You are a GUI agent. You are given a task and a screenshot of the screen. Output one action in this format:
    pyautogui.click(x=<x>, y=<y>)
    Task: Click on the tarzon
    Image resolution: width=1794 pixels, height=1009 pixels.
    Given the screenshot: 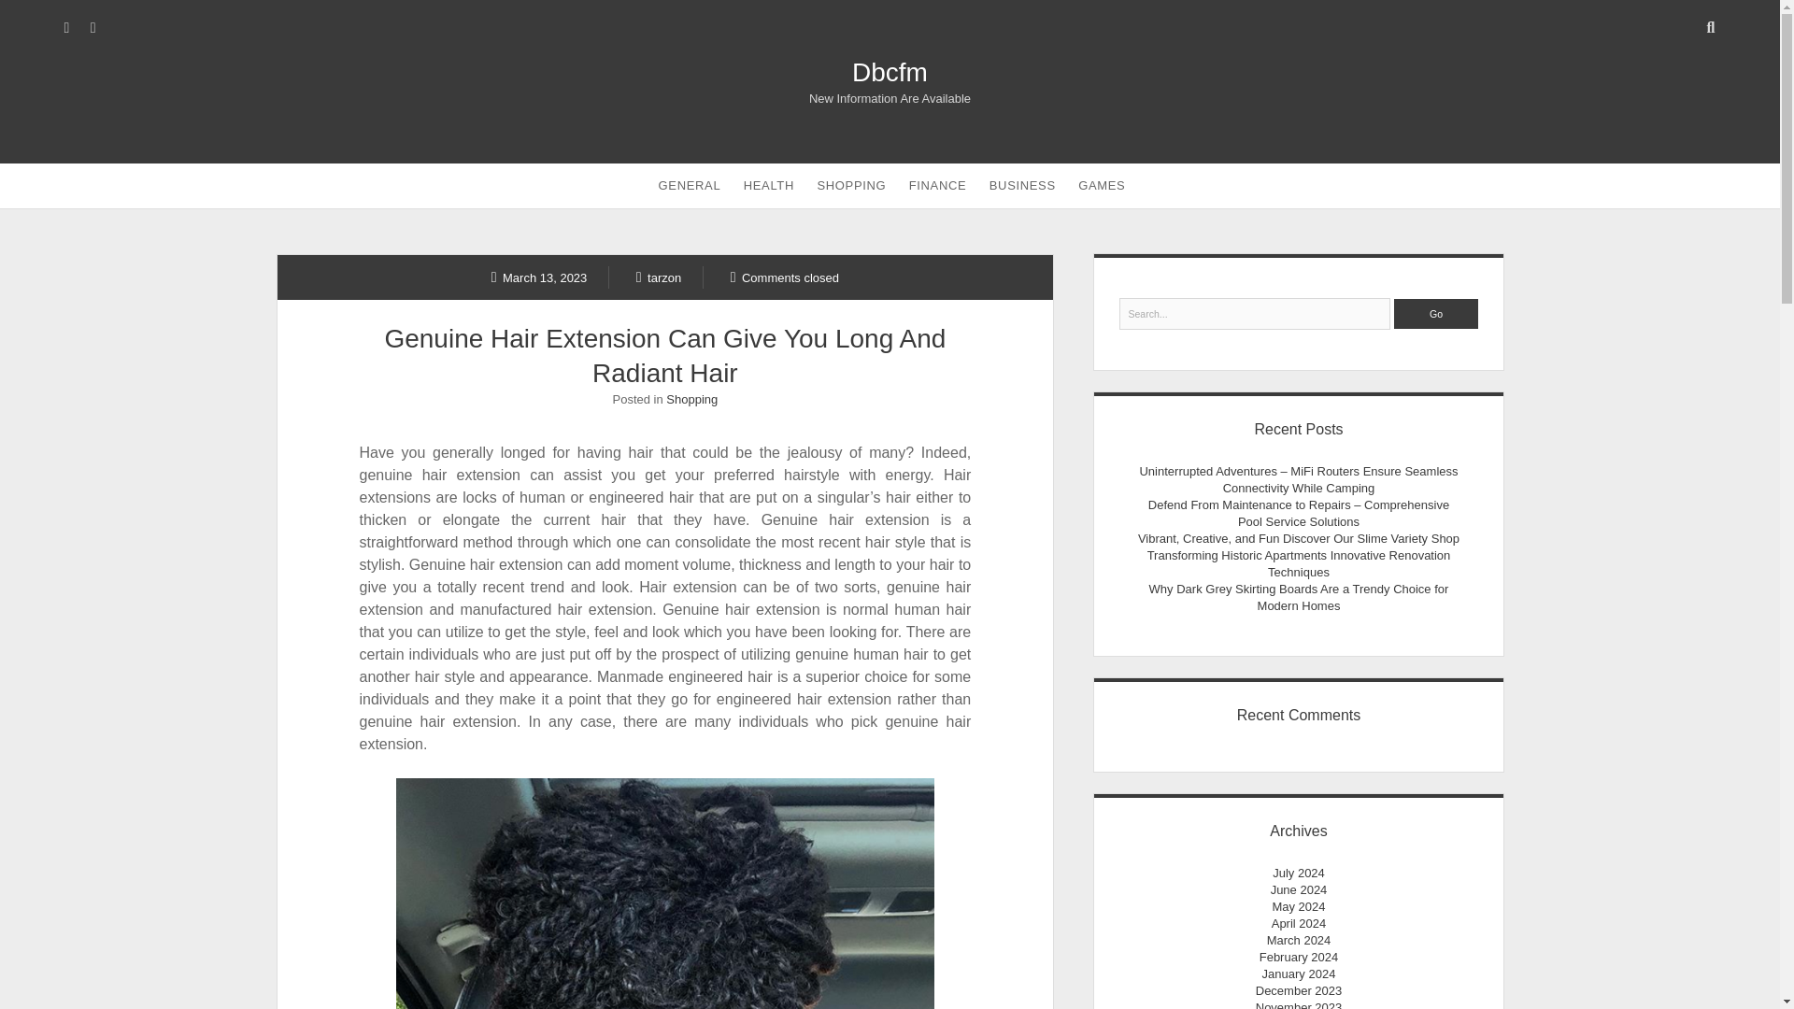 What is the action you would take?
    pyautogui.click(x=659, y=277)
    